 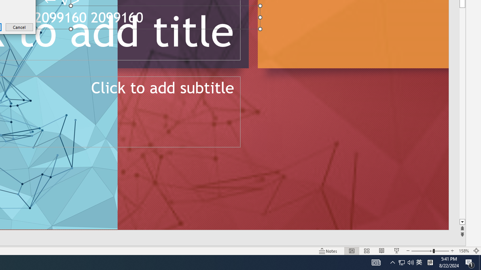 What do you see at coordinates (419, 262) in the screenshot?
I see `Zoom 158%` at bounding box center [419, 262].